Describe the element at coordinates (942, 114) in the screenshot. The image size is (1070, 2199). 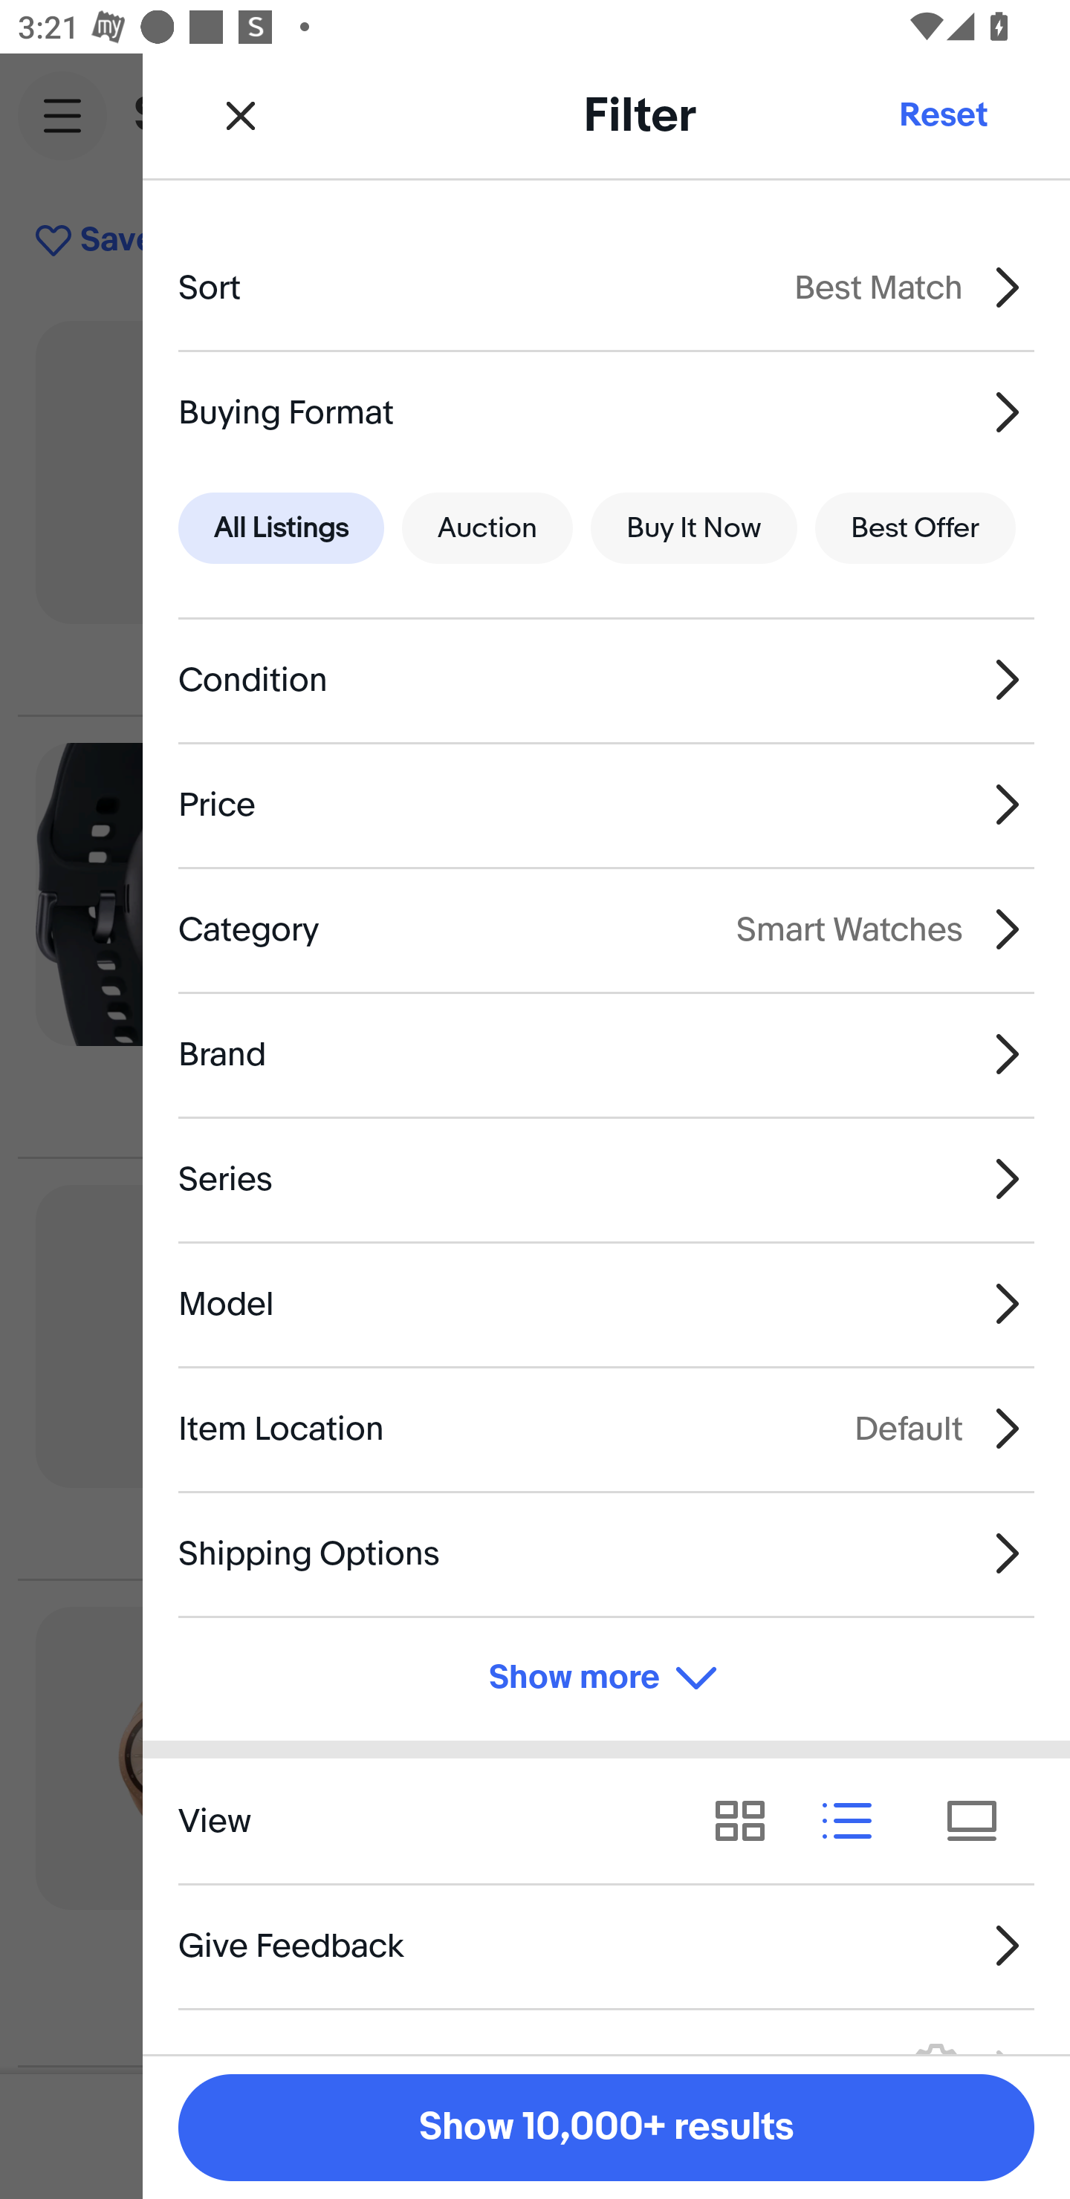
I see `Reset` at that location.